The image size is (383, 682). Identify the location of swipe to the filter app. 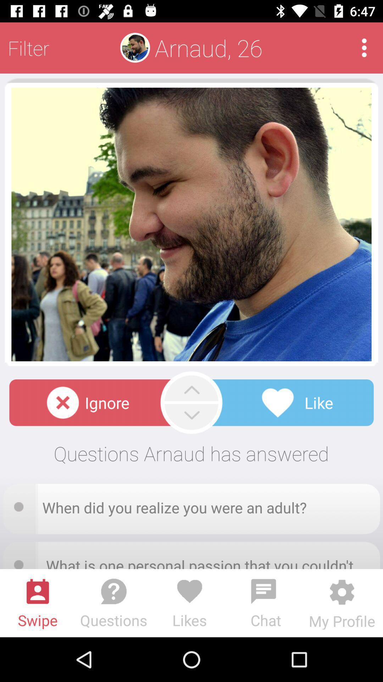
(28, 48).